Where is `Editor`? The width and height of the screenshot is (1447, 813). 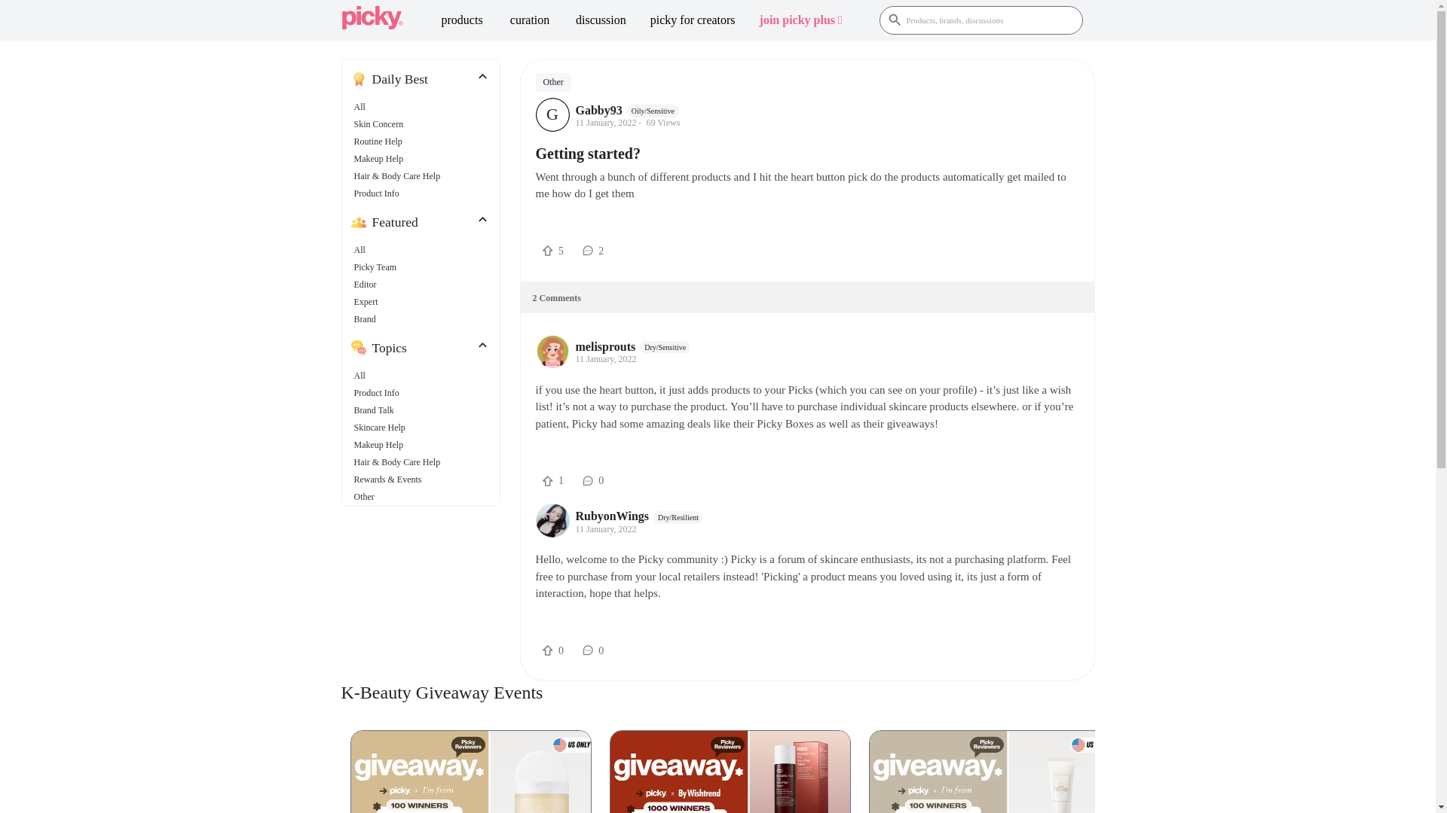 Editor is located at coordinates (424, 285).